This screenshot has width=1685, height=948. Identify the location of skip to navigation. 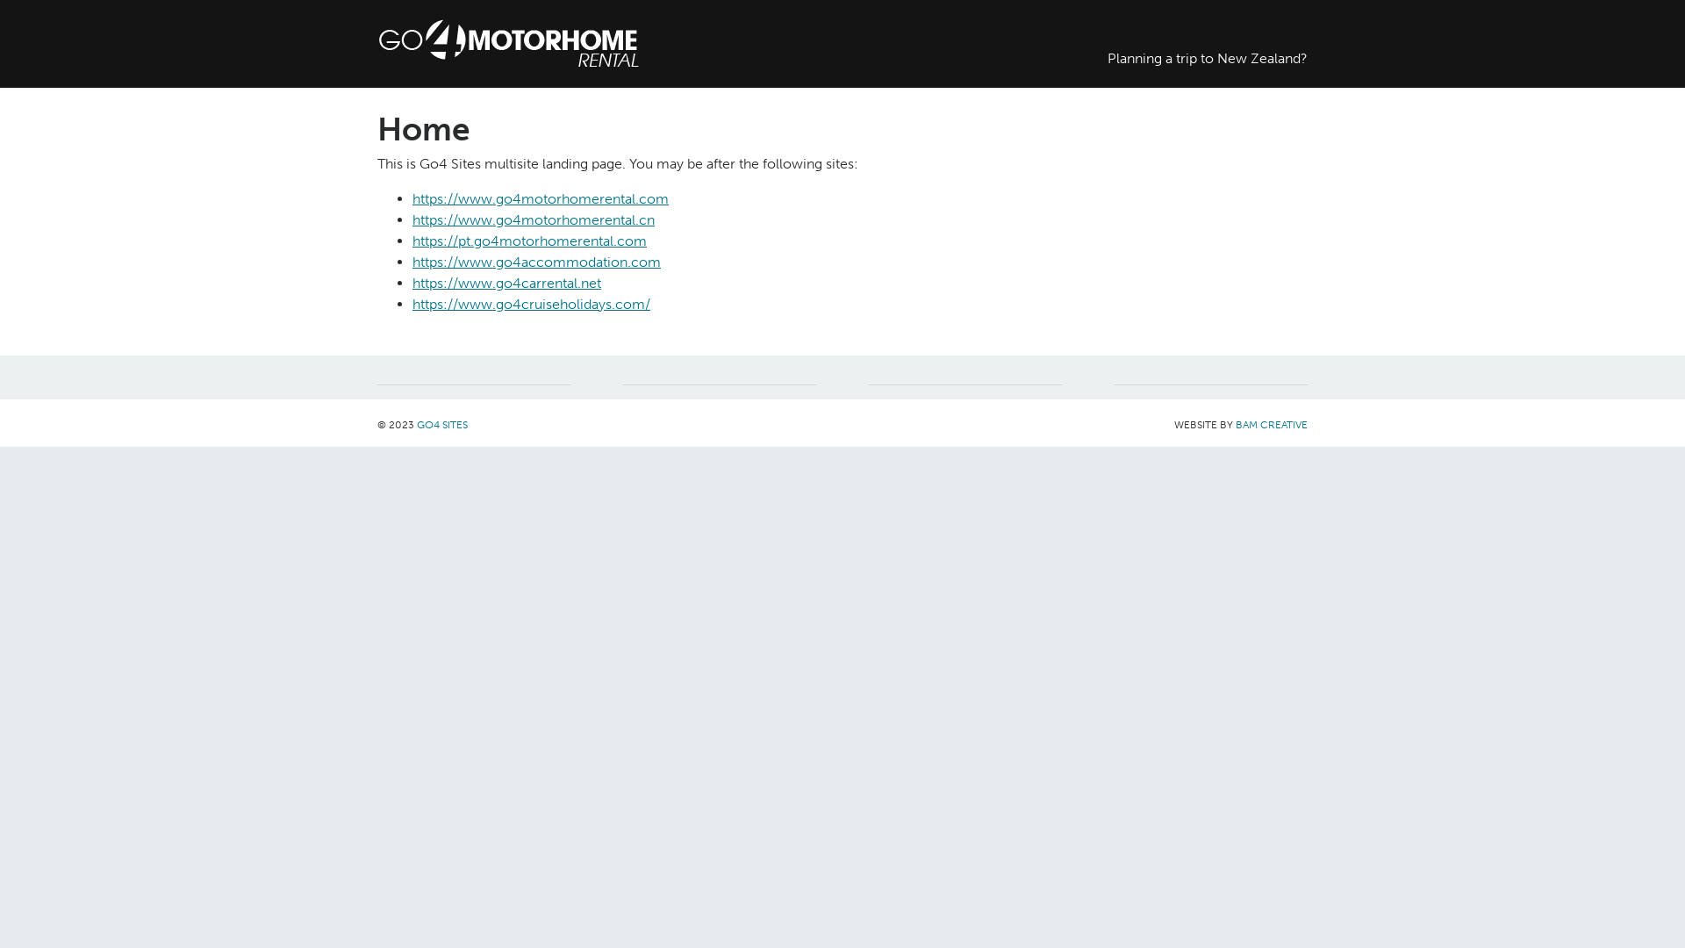
(54, 11).